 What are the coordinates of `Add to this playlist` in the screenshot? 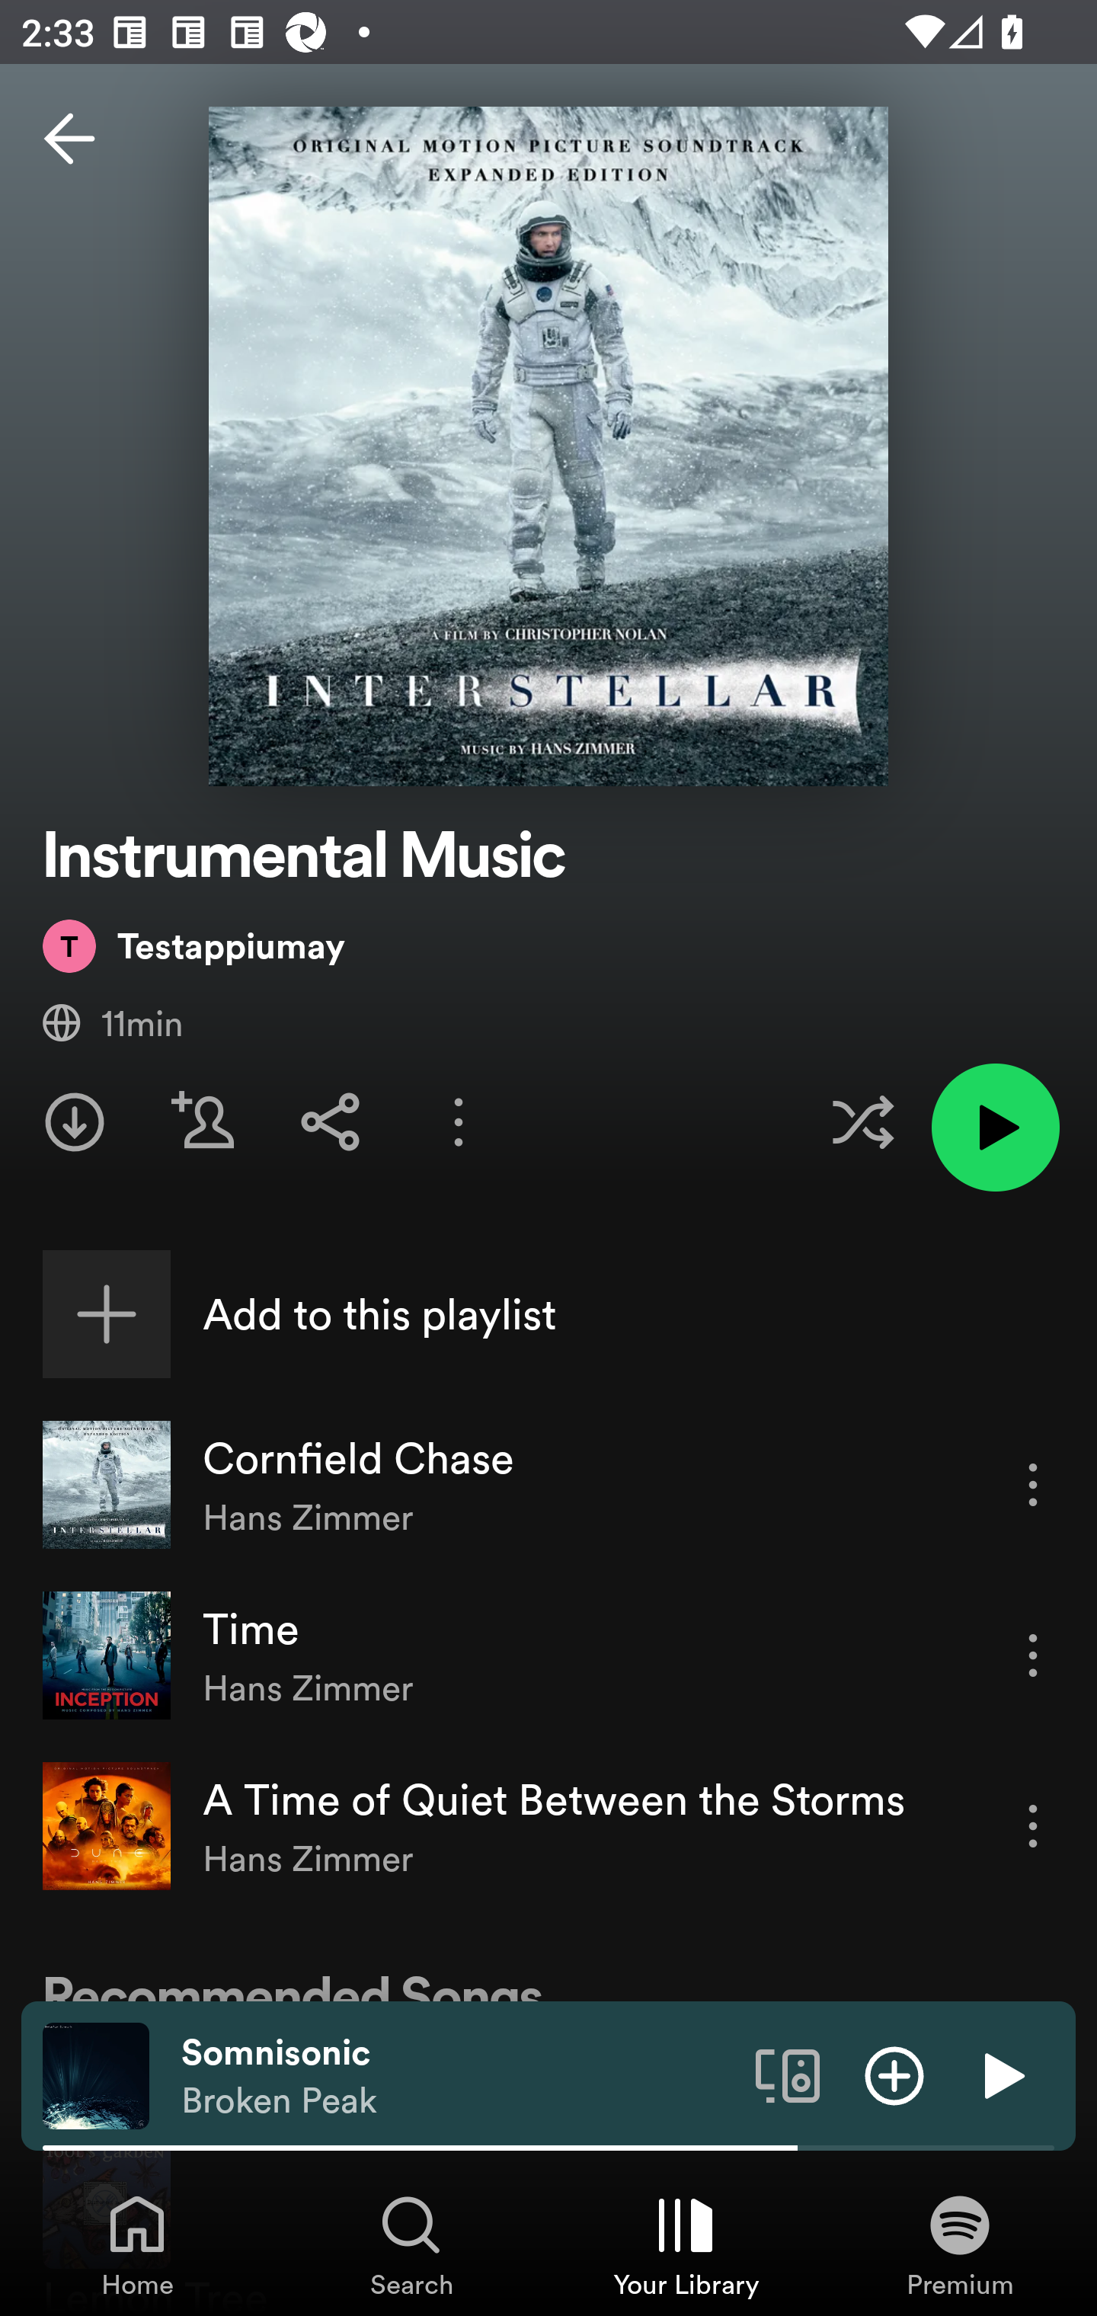 It's located at (548, 1314).